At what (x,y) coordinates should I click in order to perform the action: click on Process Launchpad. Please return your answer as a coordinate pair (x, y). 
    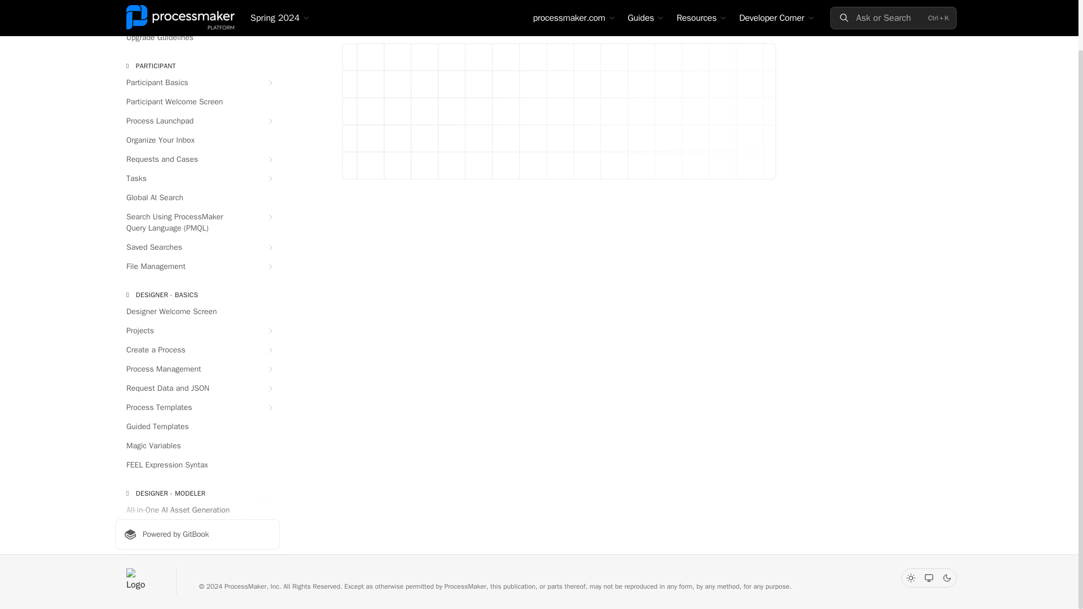
    Looking at the image, I should click on (197, 121).